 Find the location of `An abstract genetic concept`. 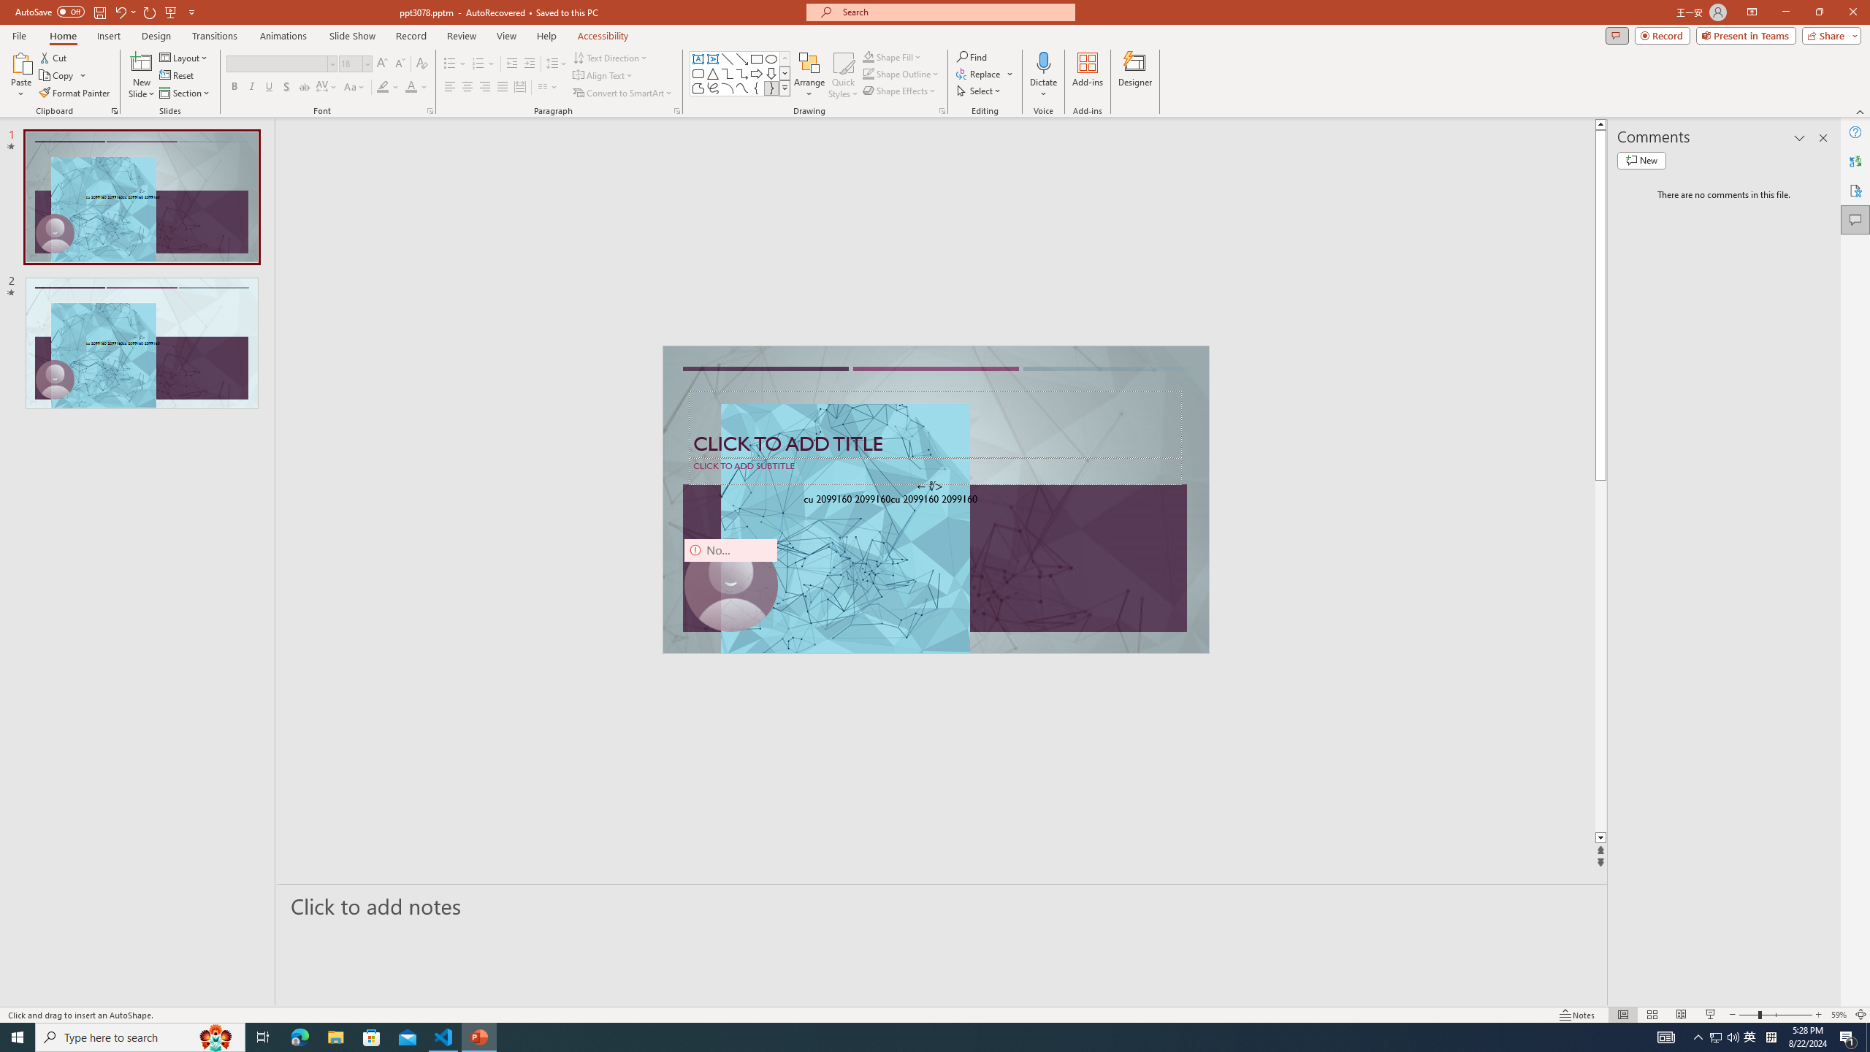

An abstract genetic concept is located at coordinates (935, 500).